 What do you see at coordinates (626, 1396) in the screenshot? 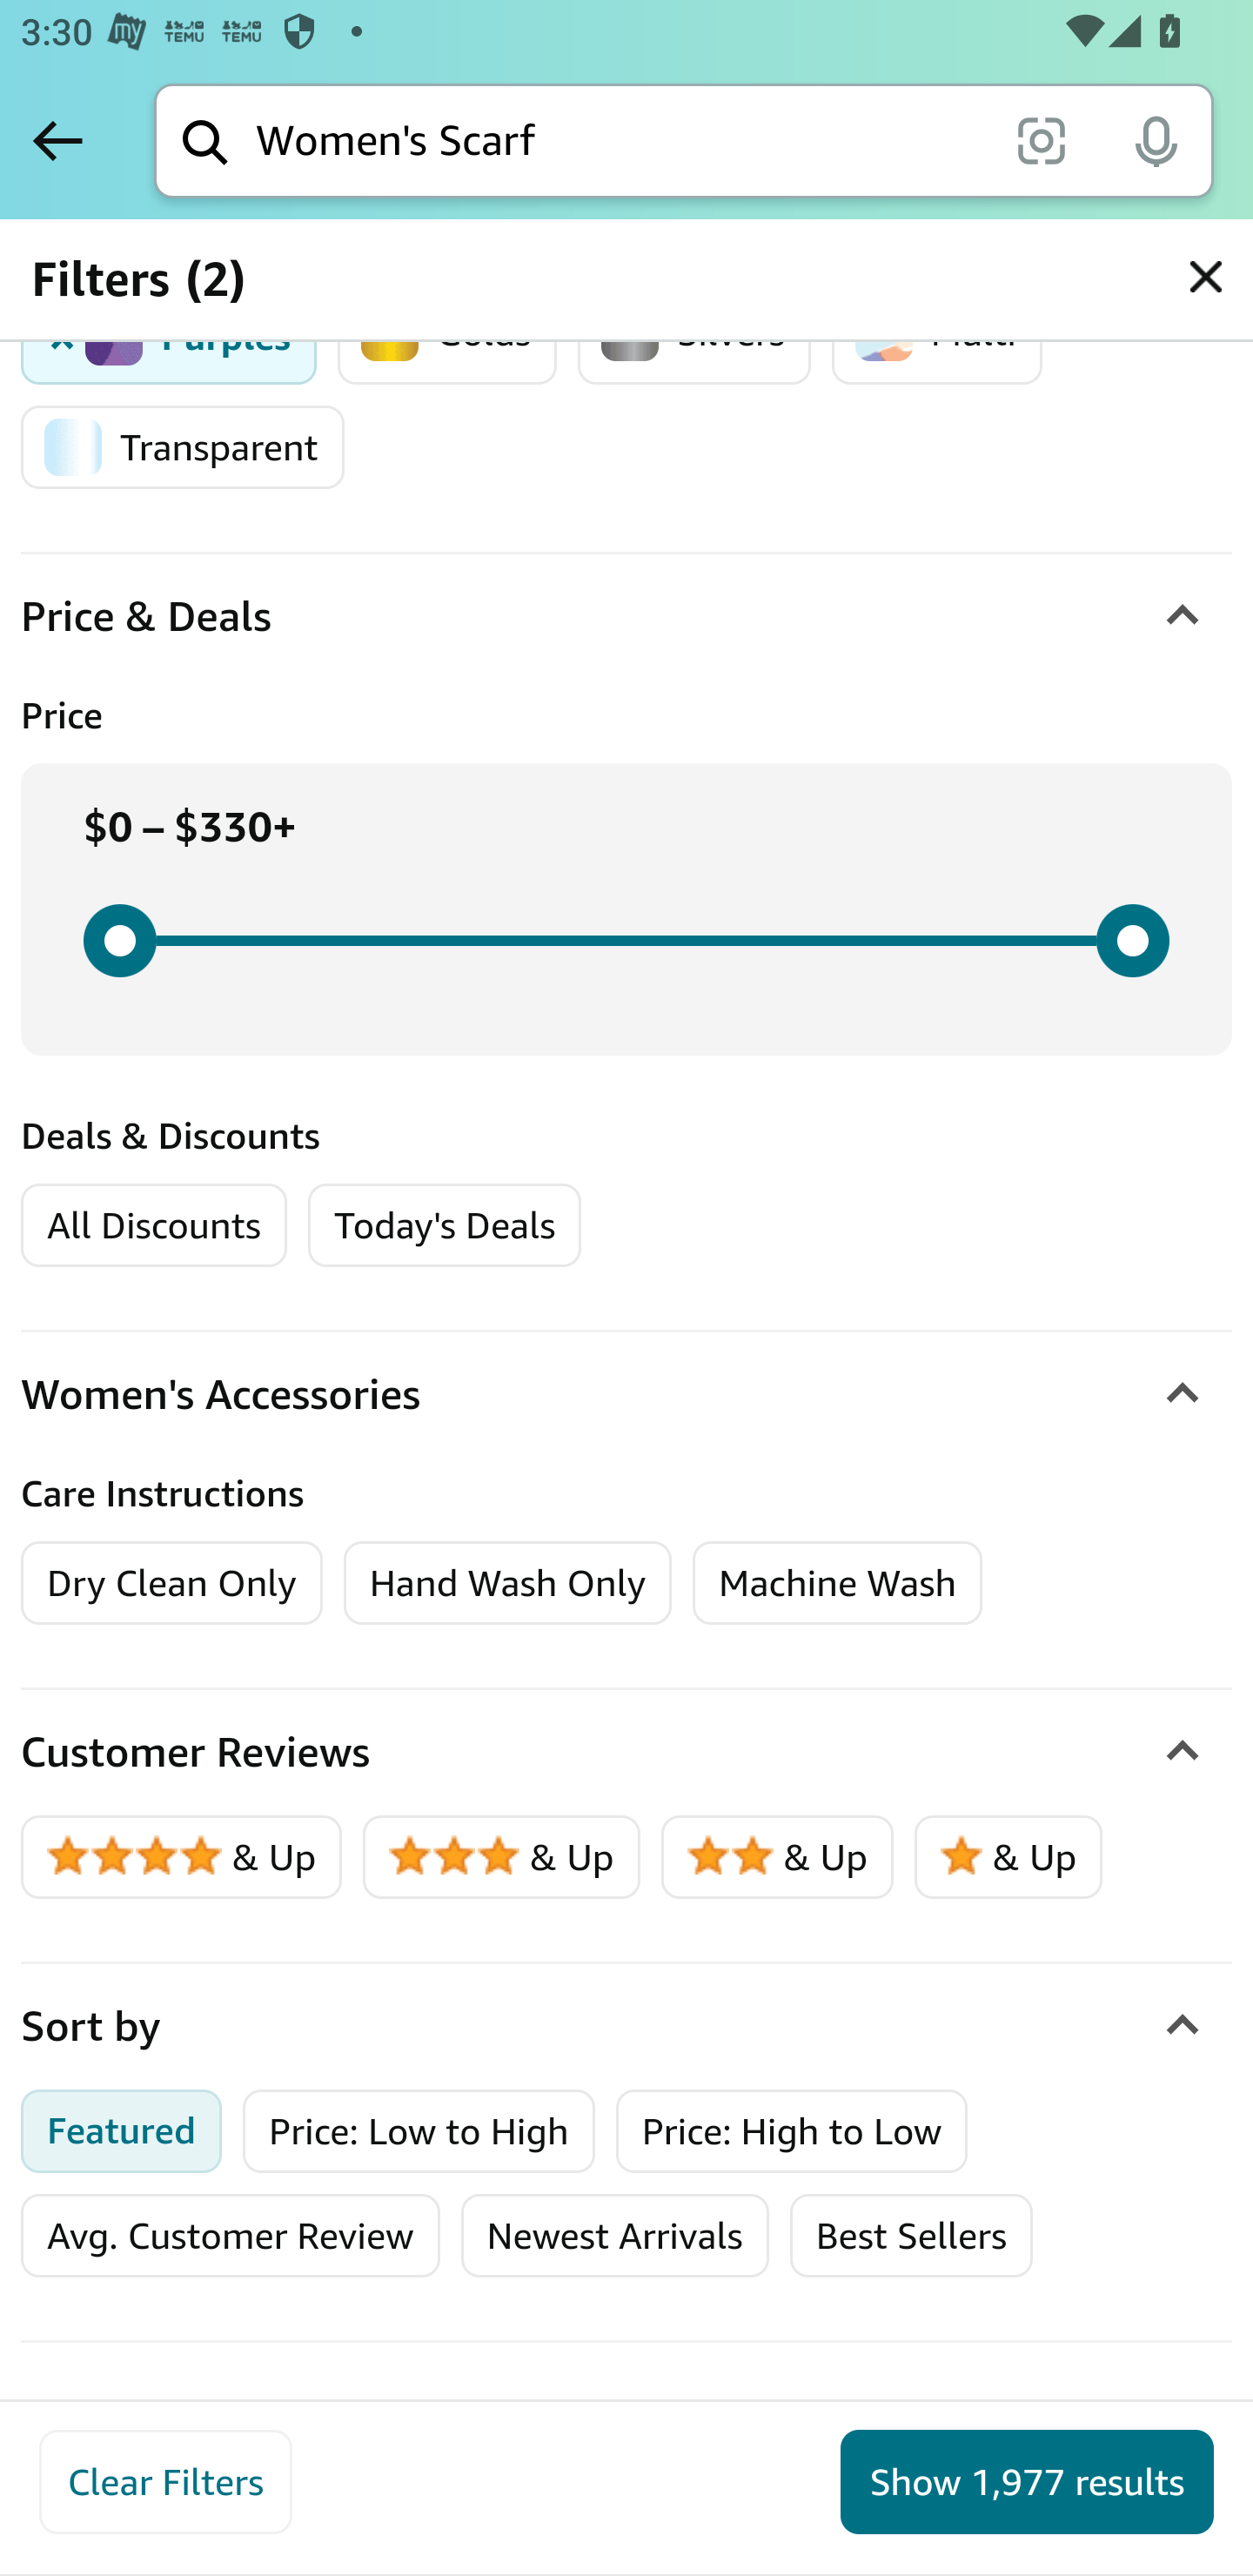
I see `Women's Accessories` at bounding box center [626, 1396].